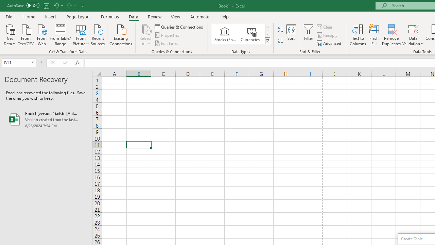 This screenshot has height=245, width=435. I want to click on Sort..., so click(291, 35).